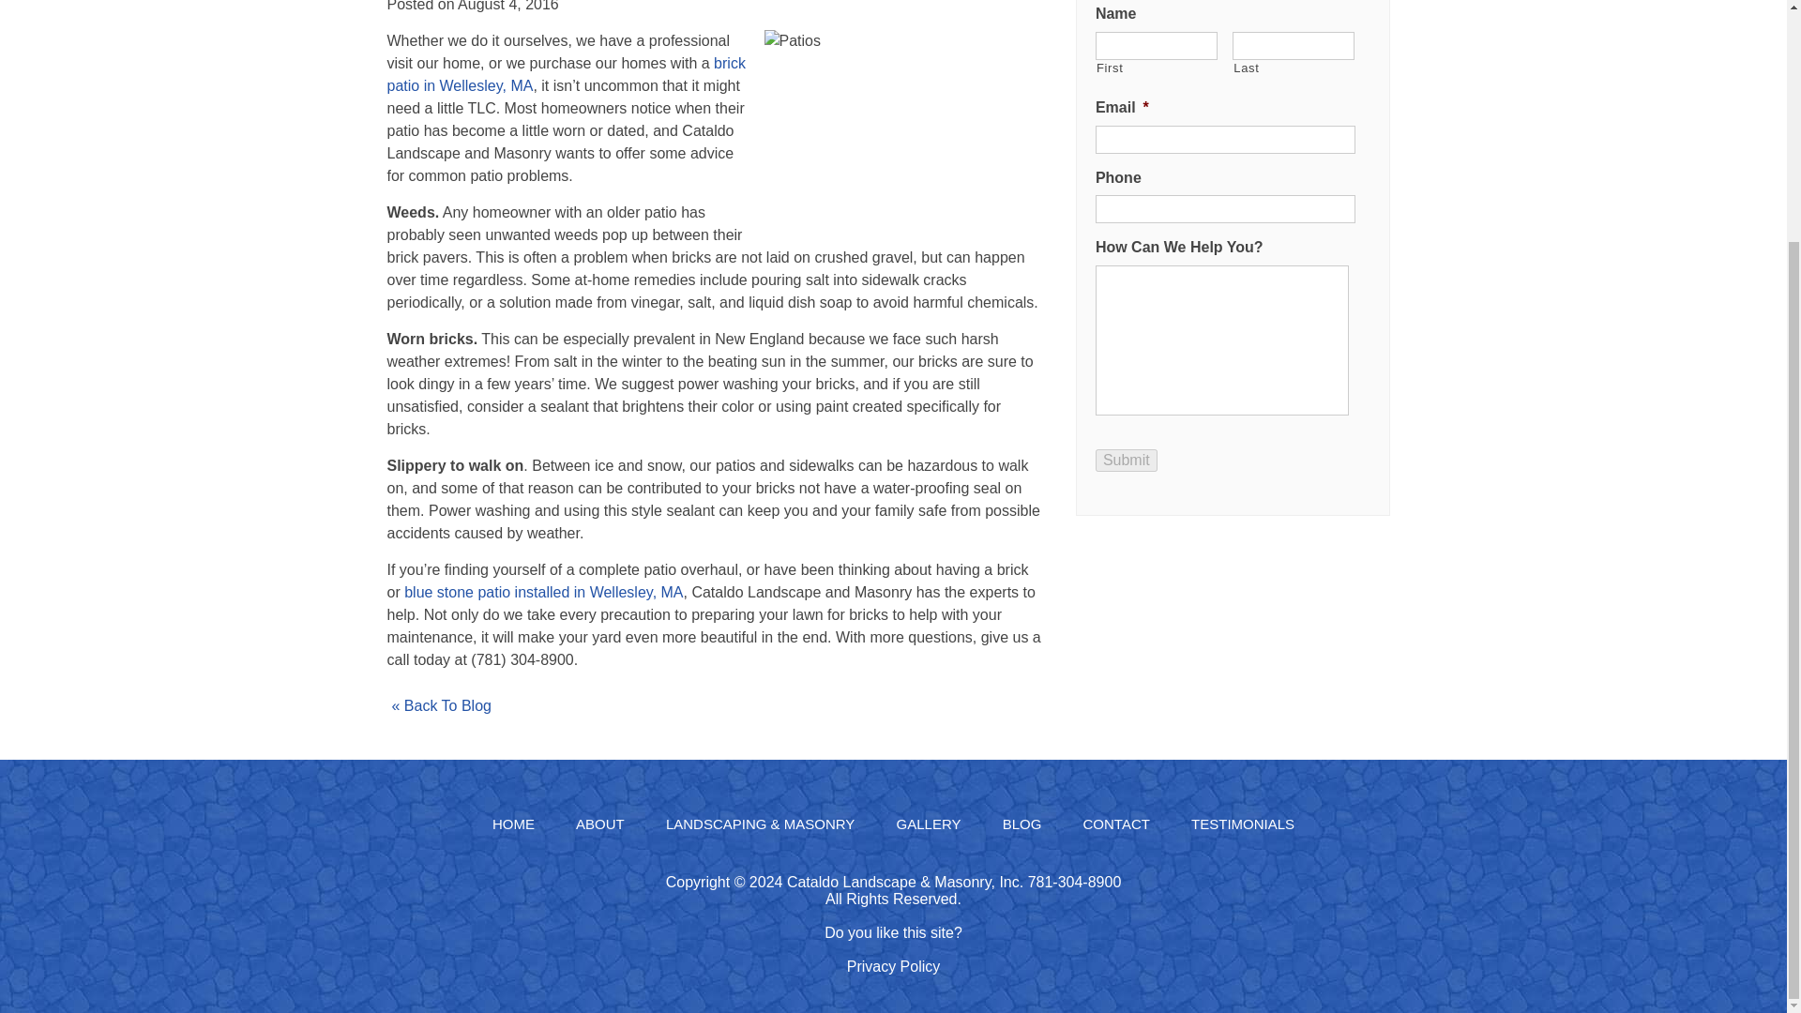 This screenshot has height=1013, width=1801. What do you see at coordinates (1022, 824) in the screenshot?
I see `BLOG` at bounding box center [1022, 824].